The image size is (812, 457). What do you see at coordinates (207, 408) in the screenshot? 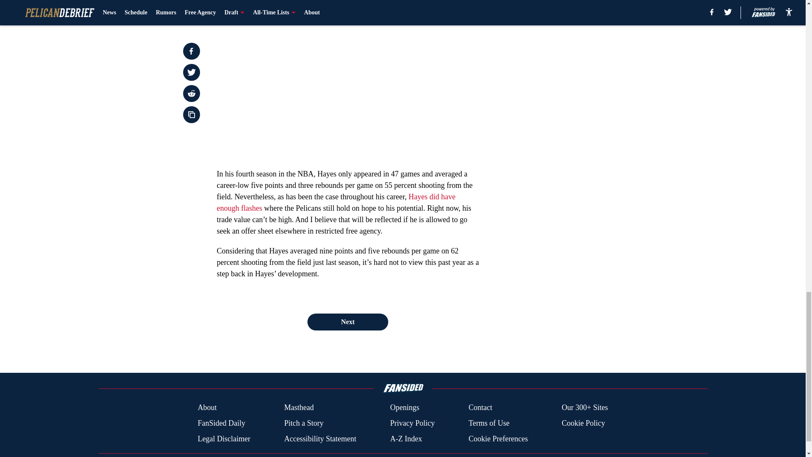
I see `About` at bounding box center [207, 408].